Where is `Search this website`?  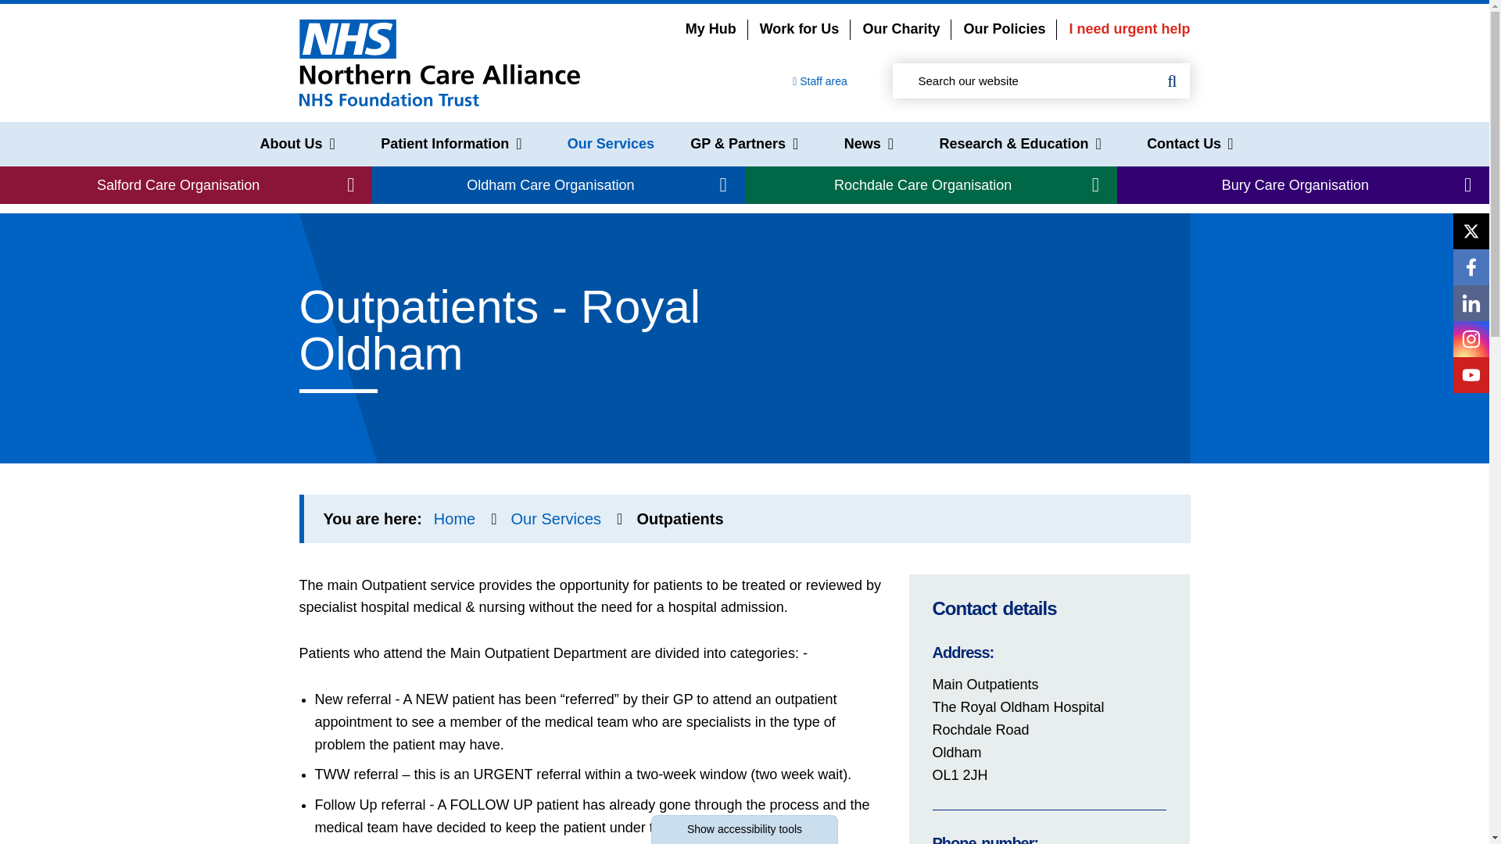
Search this website is located at coordinates (1172, 81).